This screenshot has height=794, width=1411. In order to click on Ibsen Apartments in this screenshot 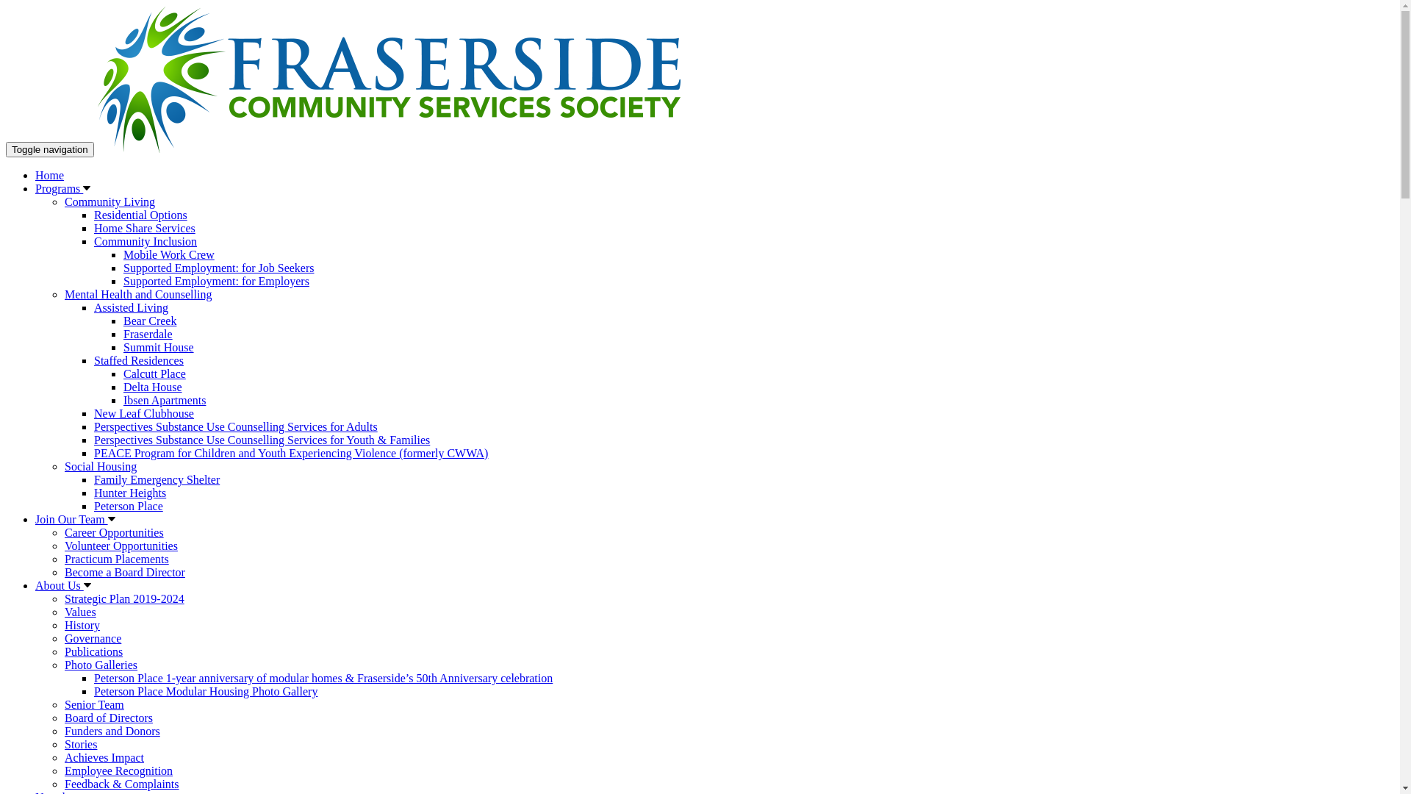, I will do `click(165, 400)`.